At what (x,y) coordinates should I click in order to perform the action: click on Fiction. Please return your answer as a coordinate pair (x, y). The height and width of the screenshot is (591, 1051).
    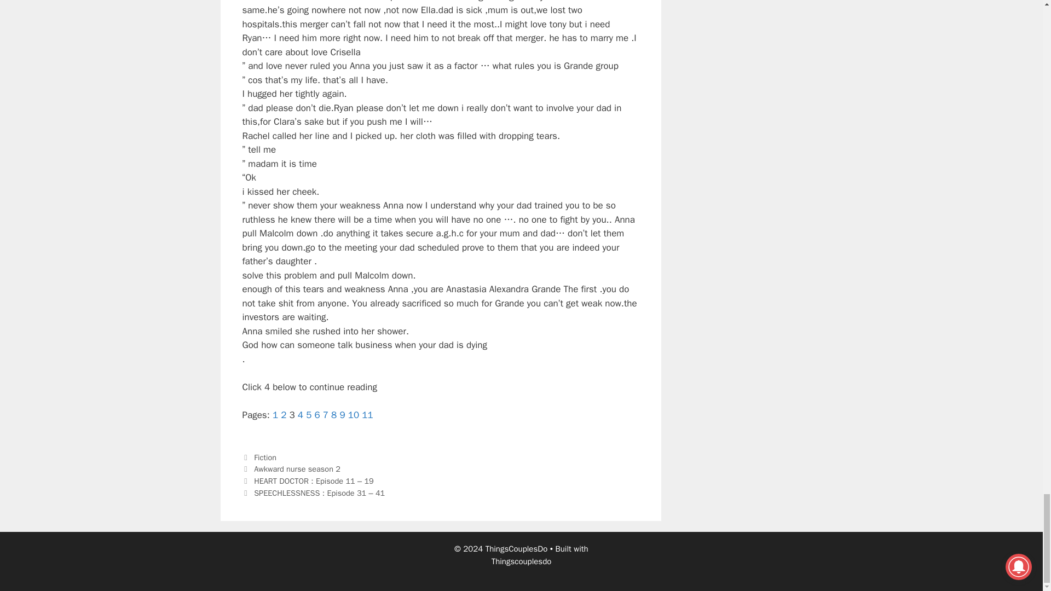
    Looking at the image, I should click on (265, 457).